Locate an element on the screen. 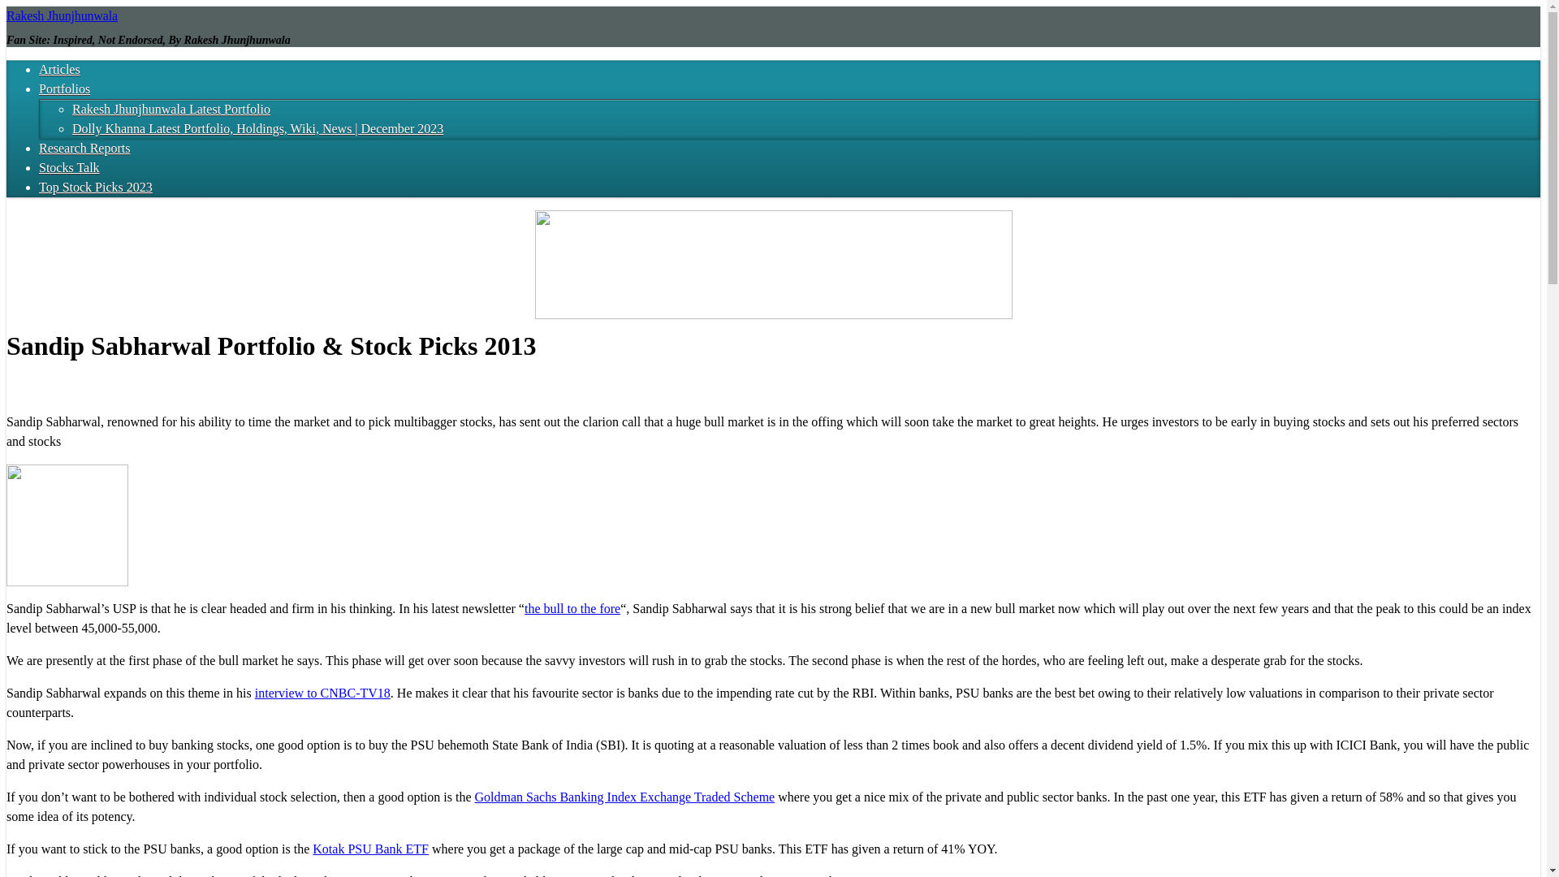 Image resolution: width=1559 pixels, height=877 pixels. Rakesh Jhunjhunwala Latest Portfolio is located at coordinates (171, 109).